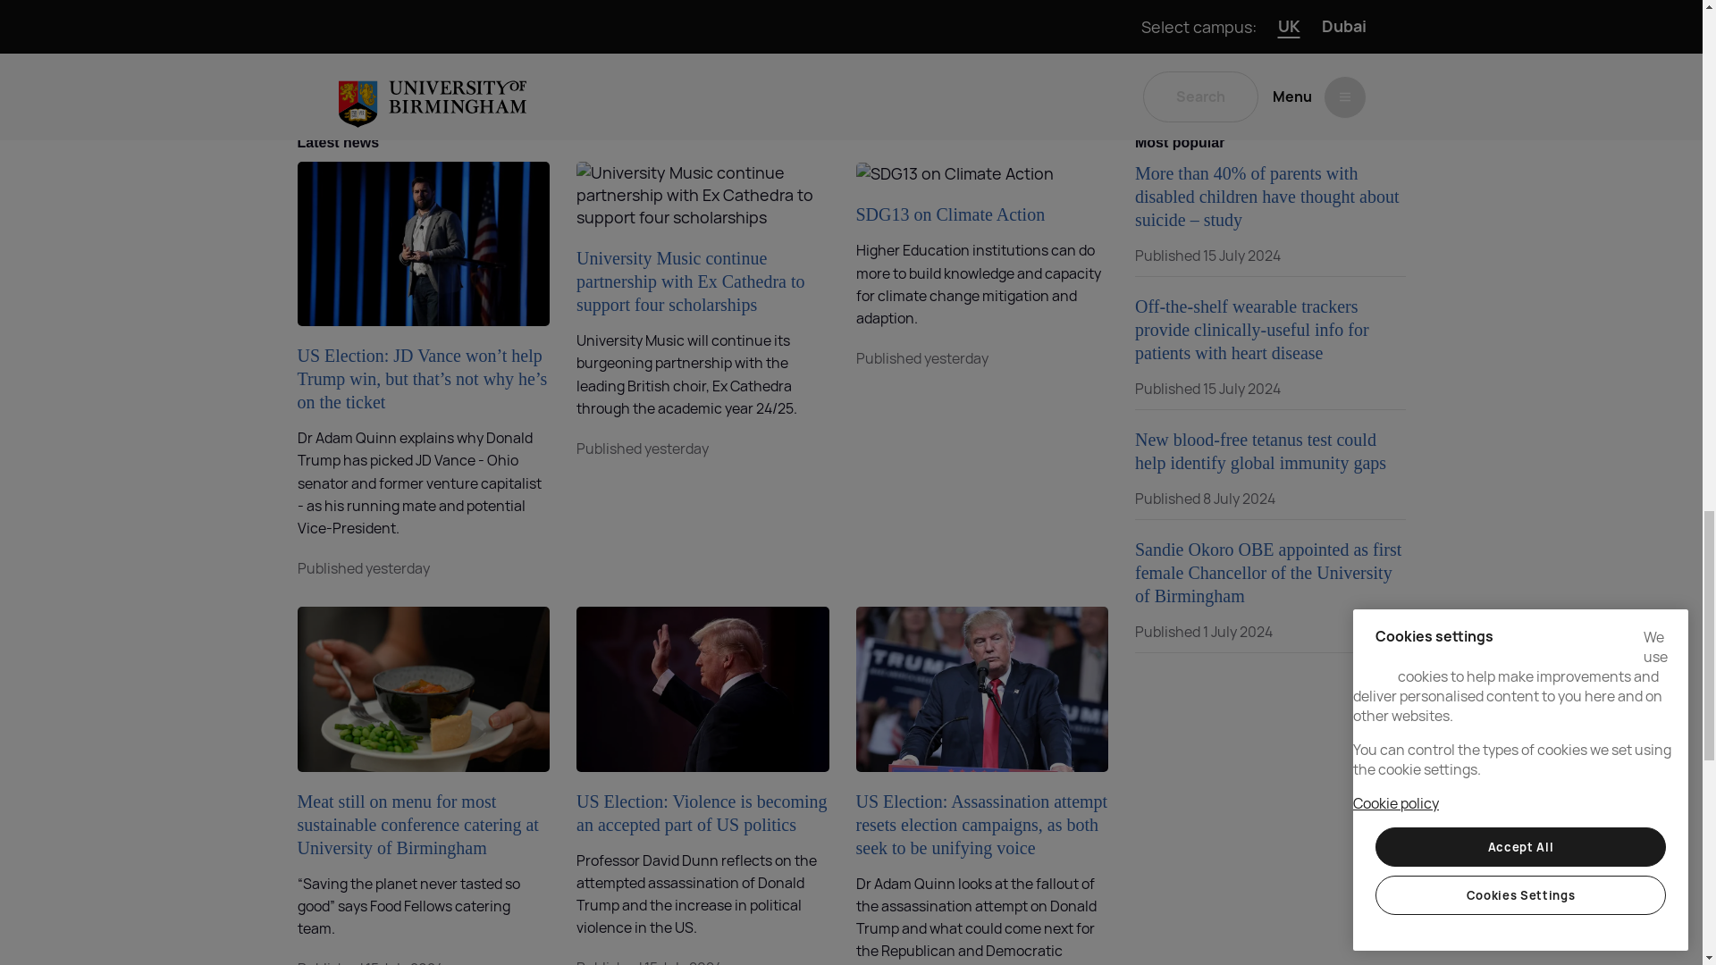  I want to click on Nick Martin, so click(769, 5).